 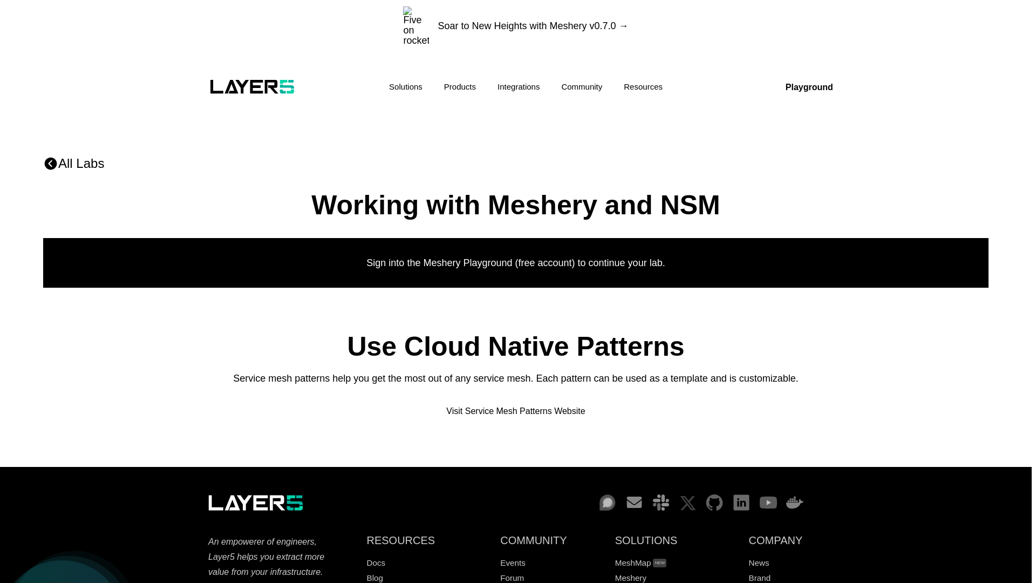 What do you see at coordinates (460, 86) in the screenshot?
I see `Products` at bounding box center [460, 86].